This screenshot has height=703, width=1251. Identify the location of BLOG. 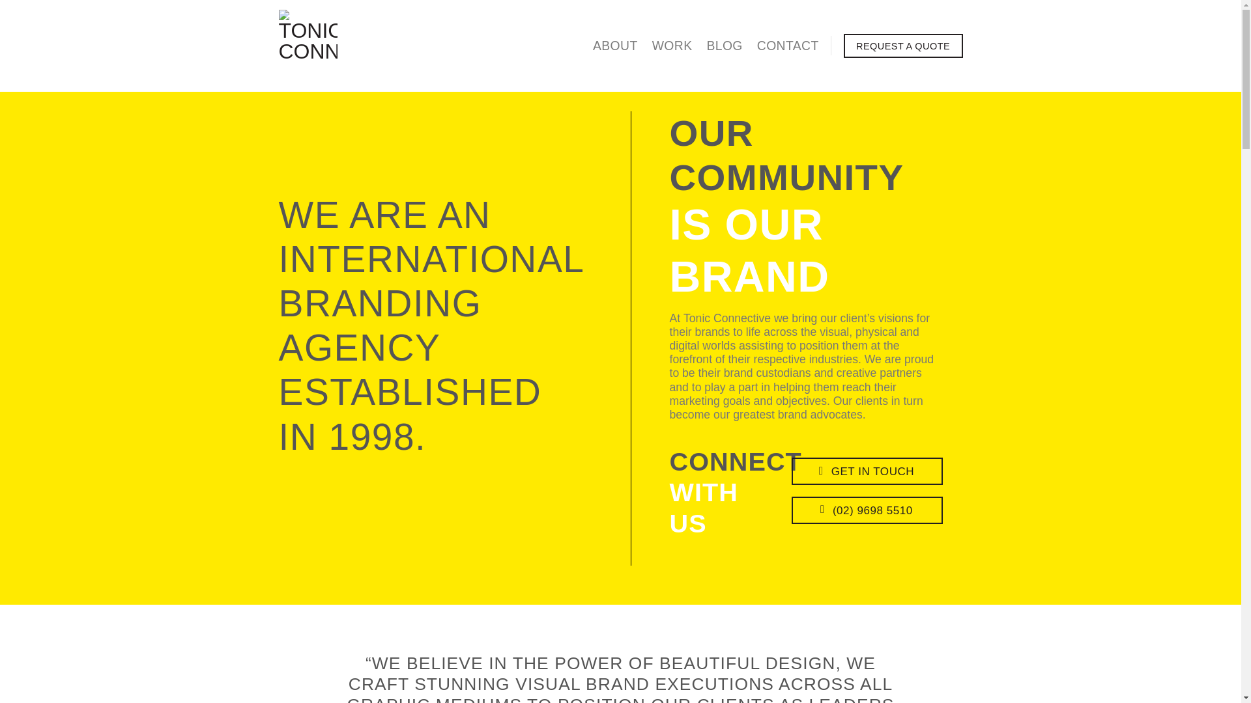
(724, 45).